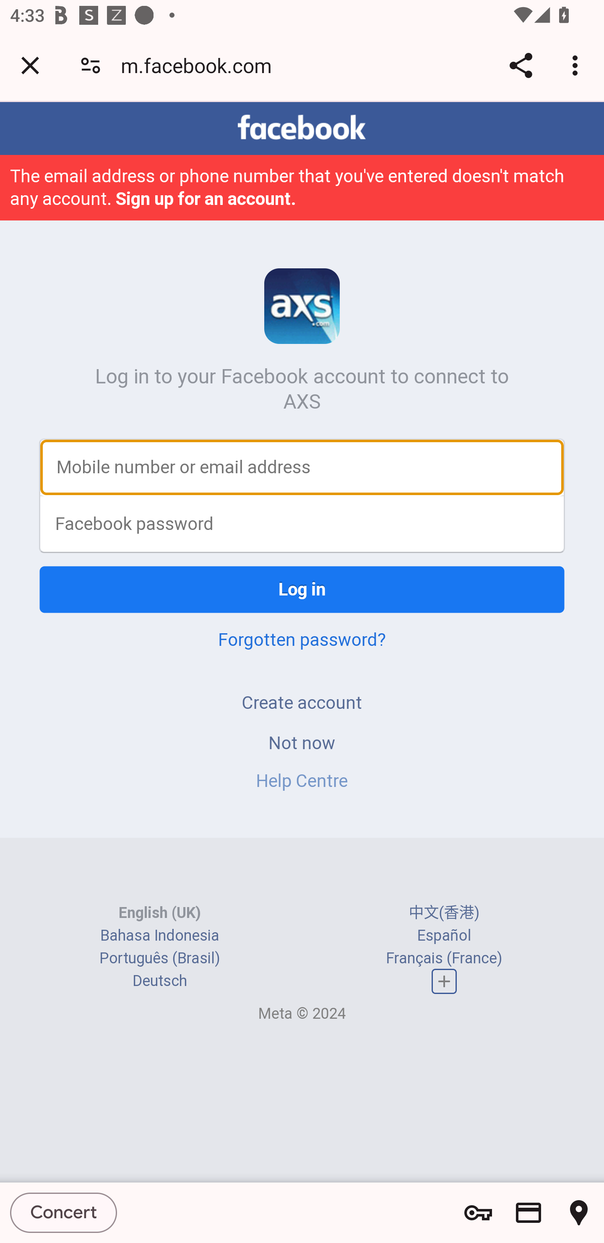 This screenshot has height=1243, width=604. What do you see at coordinates (160, 935) in the screenshot?
I see `Bahasa Indonesia` at bounding box center [160, 935].